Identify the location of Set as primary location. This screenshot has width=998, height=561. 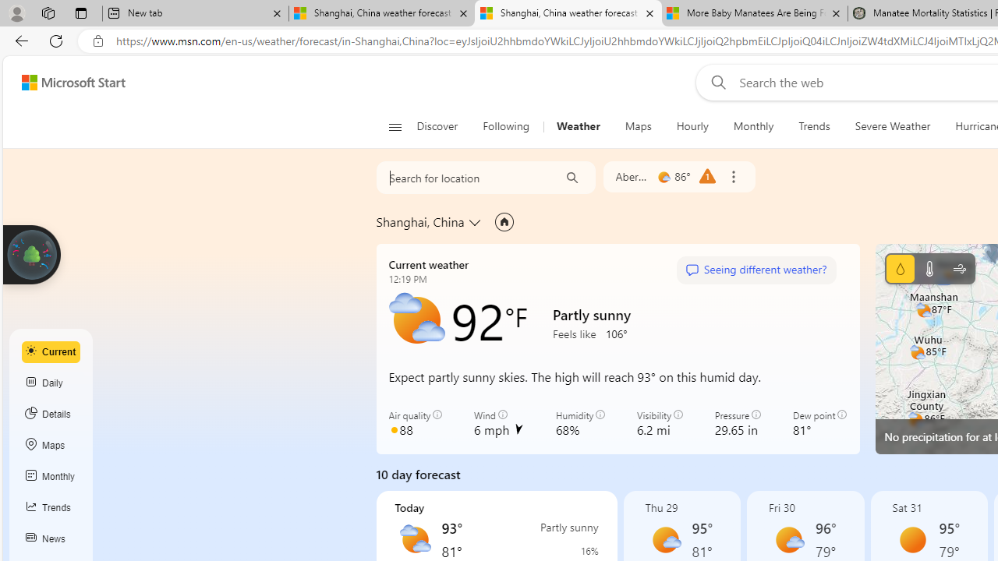
(504, 221).